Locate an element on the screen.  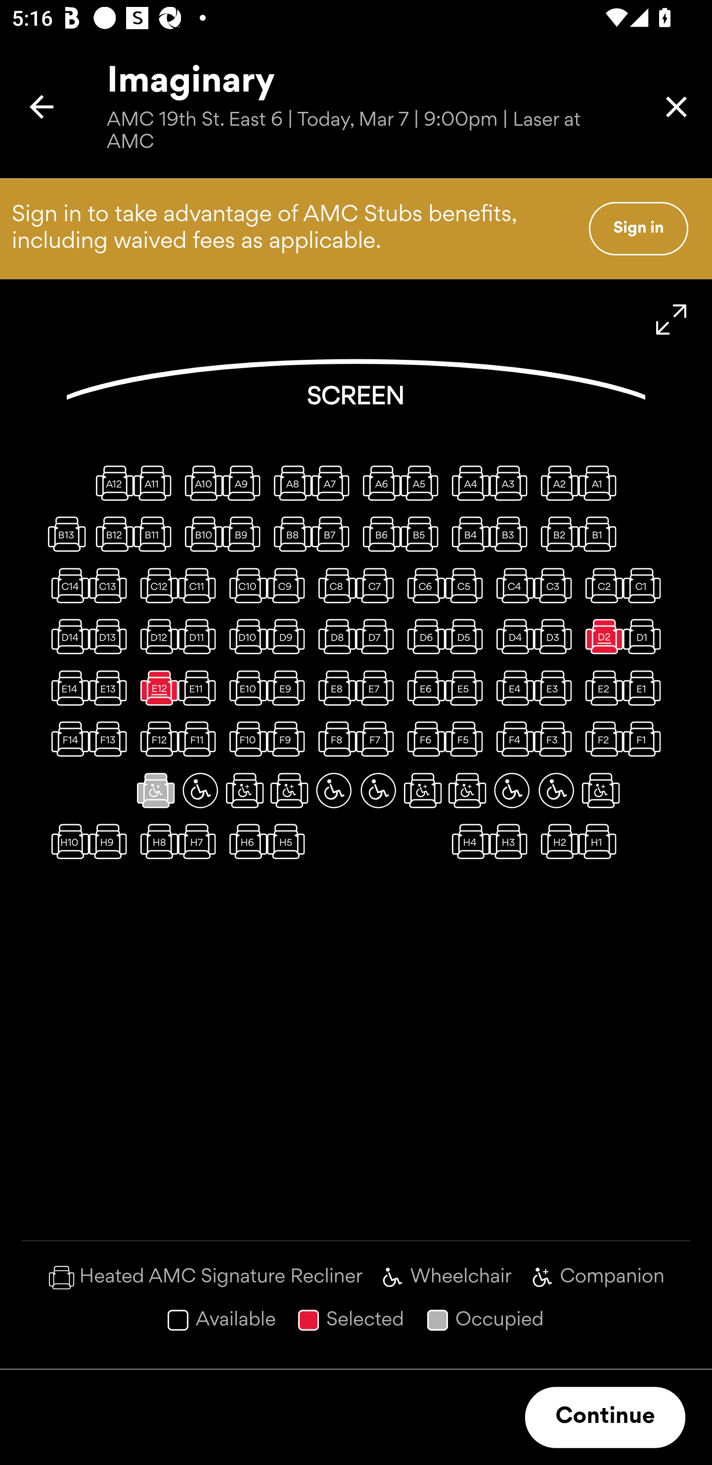
C12, Regular seat, available is located at coordinates (156, 585).